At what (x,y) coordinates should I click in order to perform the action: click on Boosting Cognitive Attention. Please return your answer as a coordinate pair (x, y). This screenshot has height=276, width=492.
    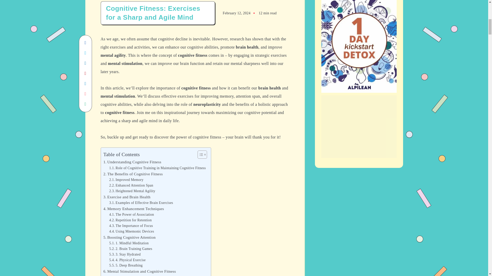
    Looking at the image, I should click on (130, 237).